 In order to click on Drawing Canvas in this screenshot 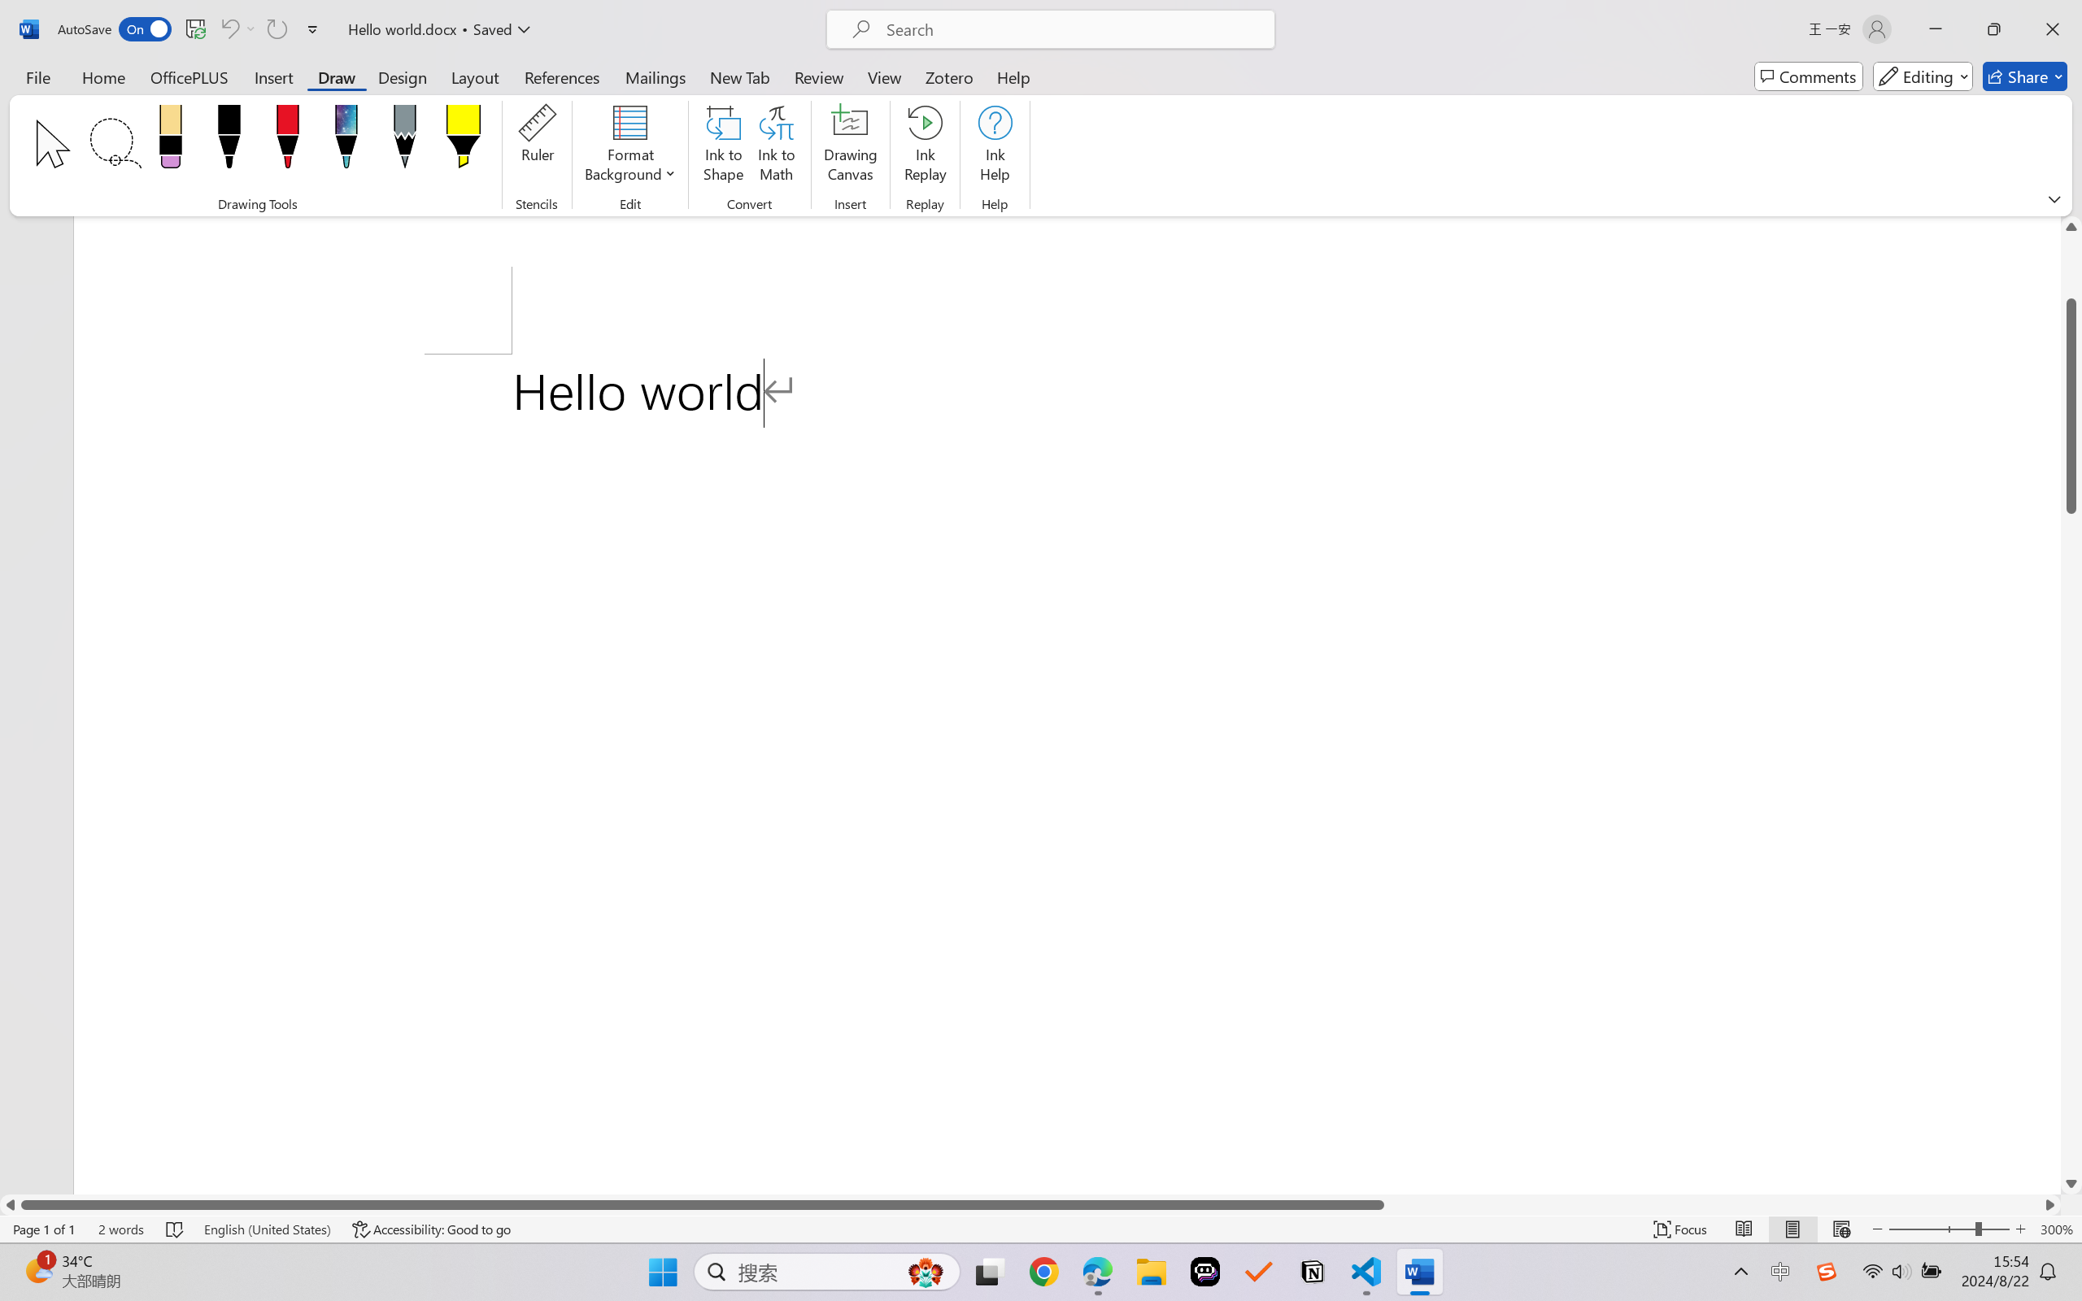, I will do `click(851, 146)`.